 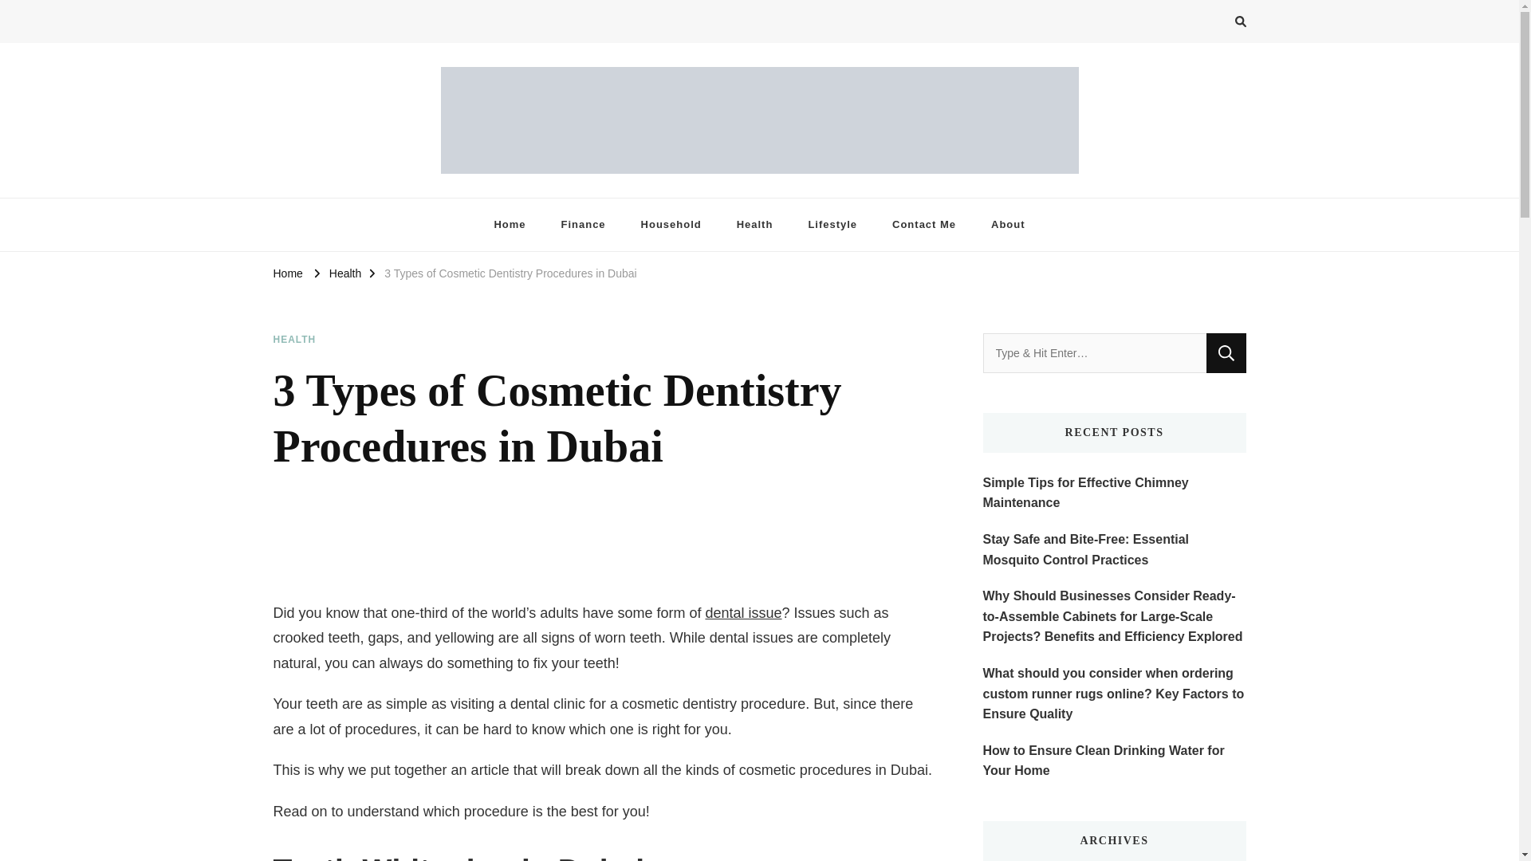 What do you see at coordinates (1114, 493) in the screenshot?
I see `Simple Tips for Effective Chimney Maintenance` at bounding box center [1114, 493].